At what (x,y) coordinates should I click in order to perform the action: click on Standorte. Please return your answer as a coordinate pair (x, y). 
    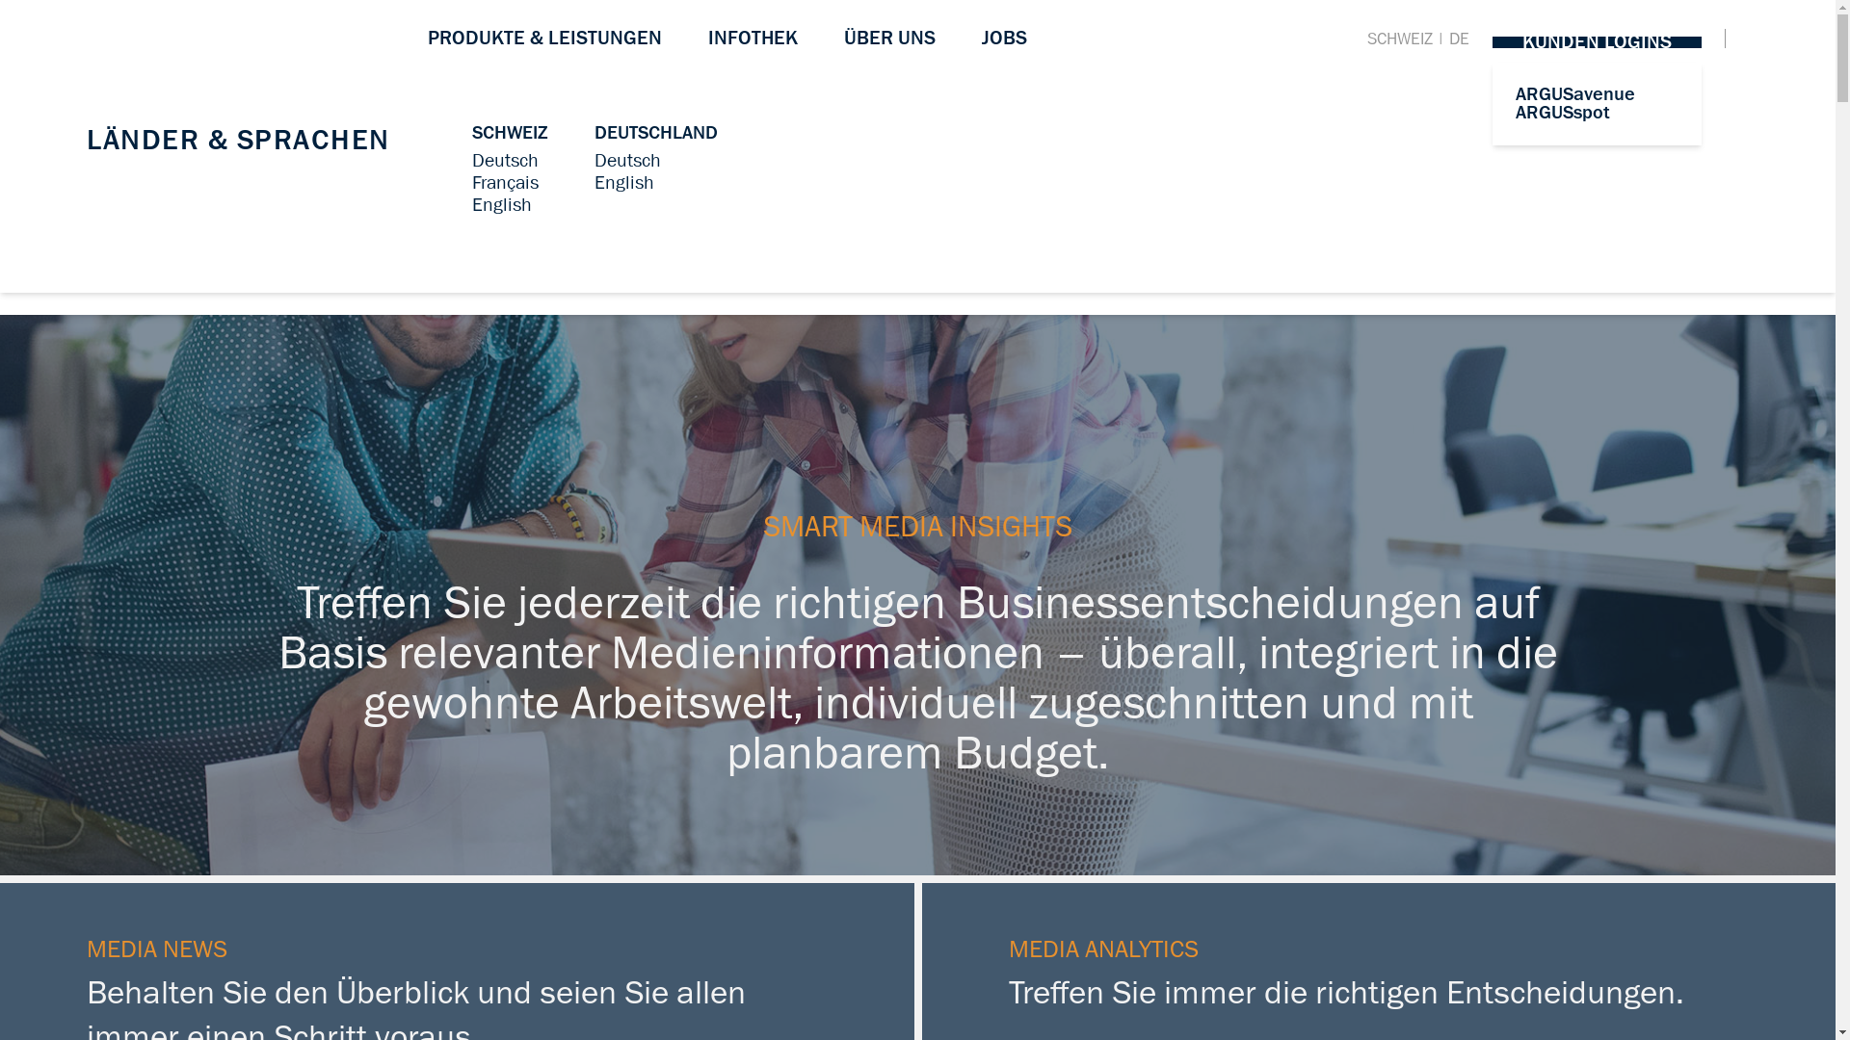
    Looking at the image, I should click on (946, 133).